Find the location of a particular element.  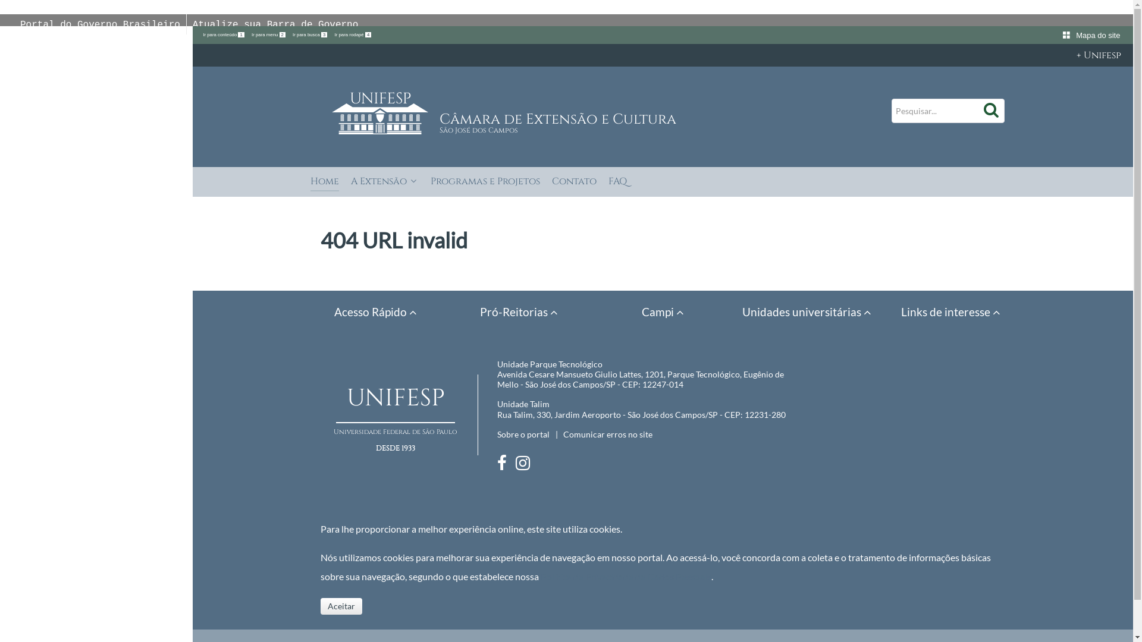

Atualize sua Barra de Governo is located at coordinates (275, 25).